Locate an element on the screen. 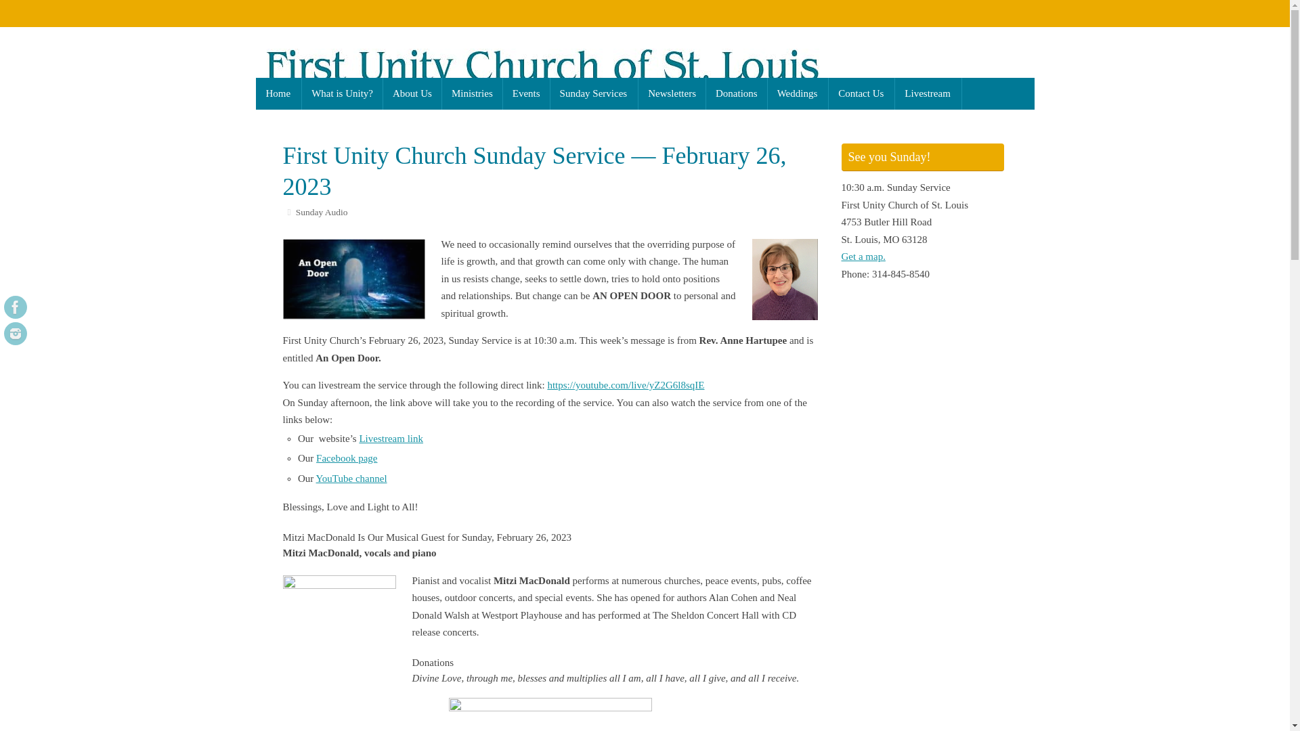 This screenshot has height=731, width=1300. Ministries is located at coordinates (471, 93).